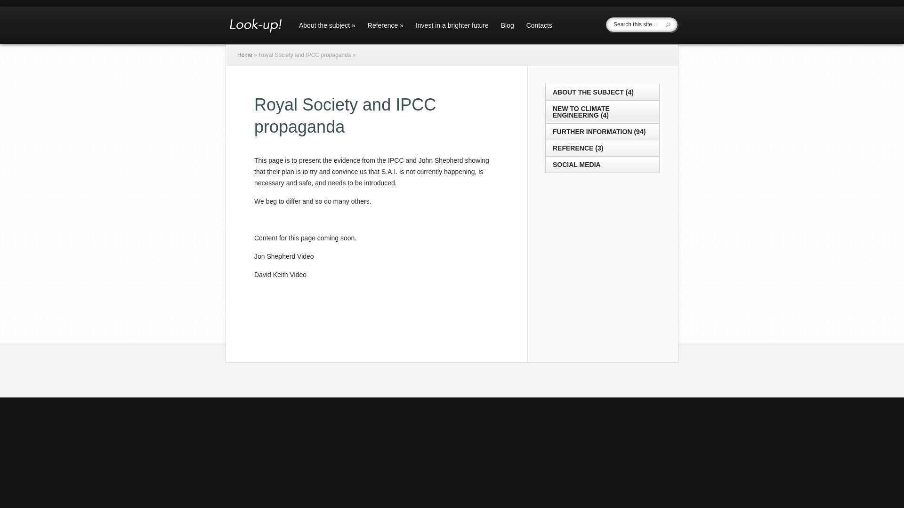 Image resolution: width=904 pixels, height=508 pixels. I want to click on Blog, so click(507, 33).